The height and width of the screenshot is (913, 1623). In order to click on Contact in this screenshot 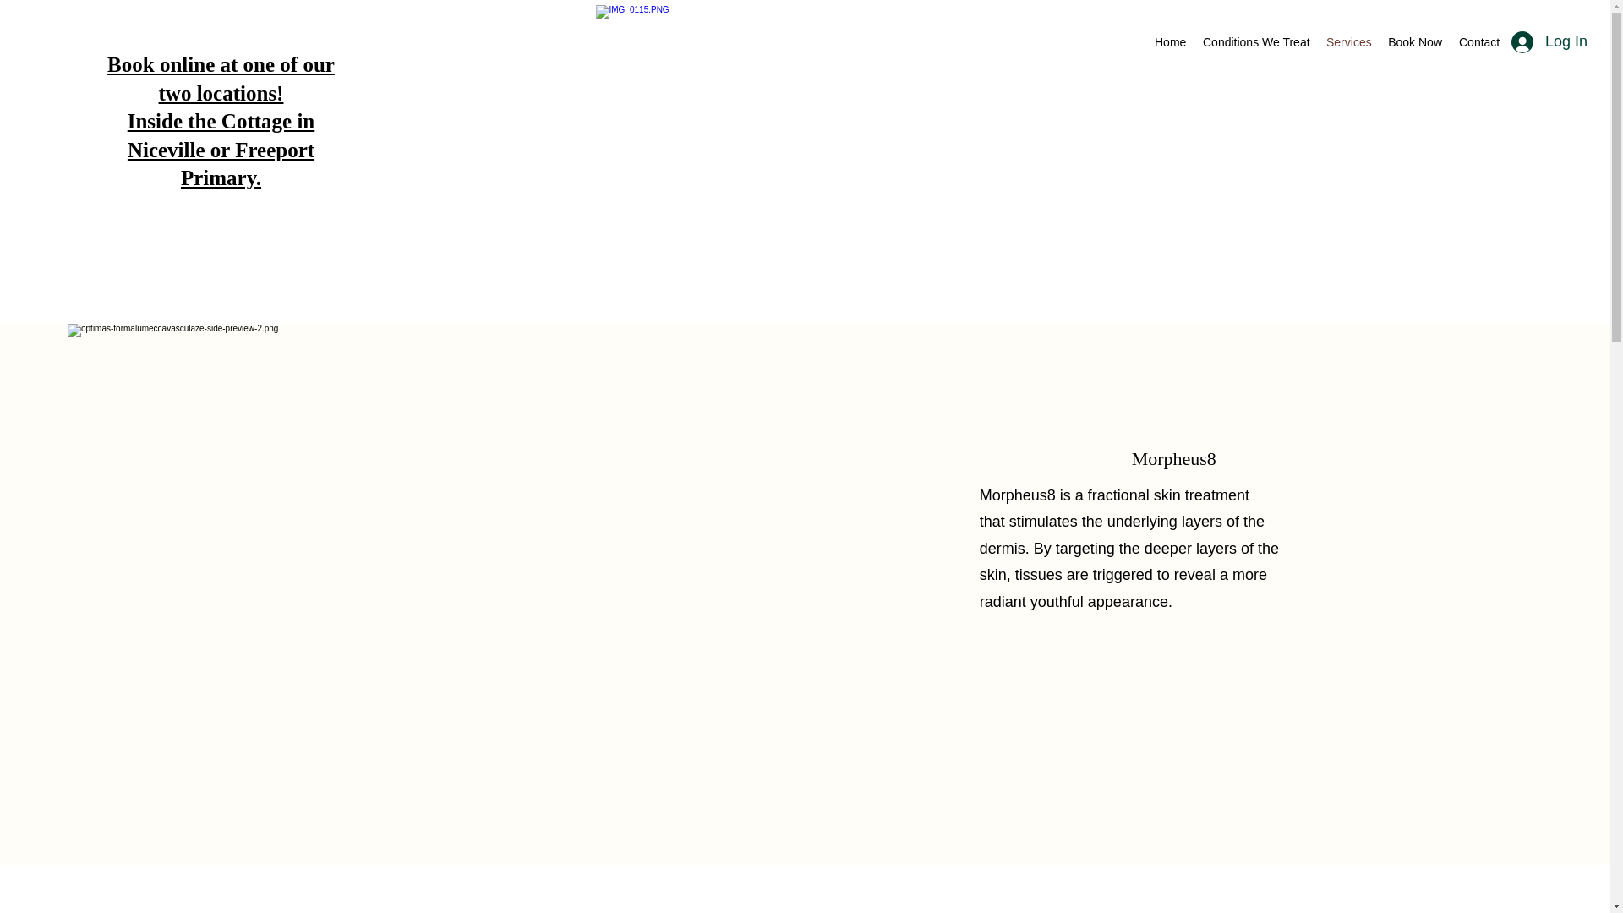, I will do `click(1479, 41)`.